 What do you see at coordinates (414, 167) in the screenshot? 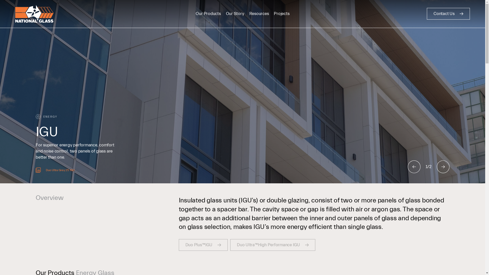
I see `Prev` at bounding box center [414, 167].